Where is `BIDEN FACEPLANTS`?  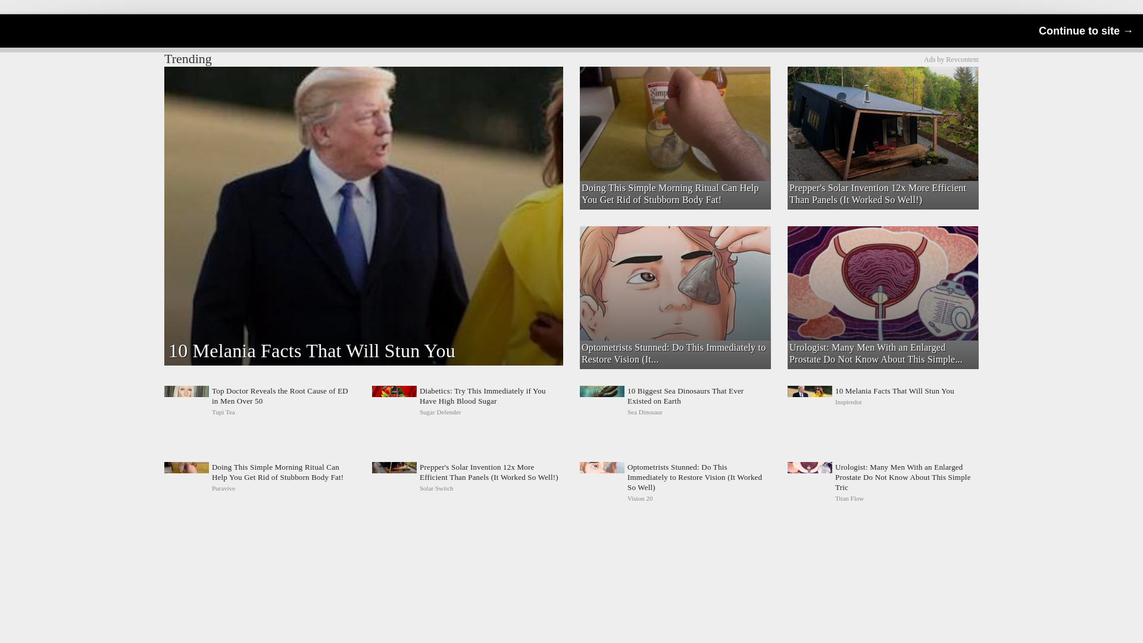 BIDEN FACEPLANTS is located at coordinates (674, 87).